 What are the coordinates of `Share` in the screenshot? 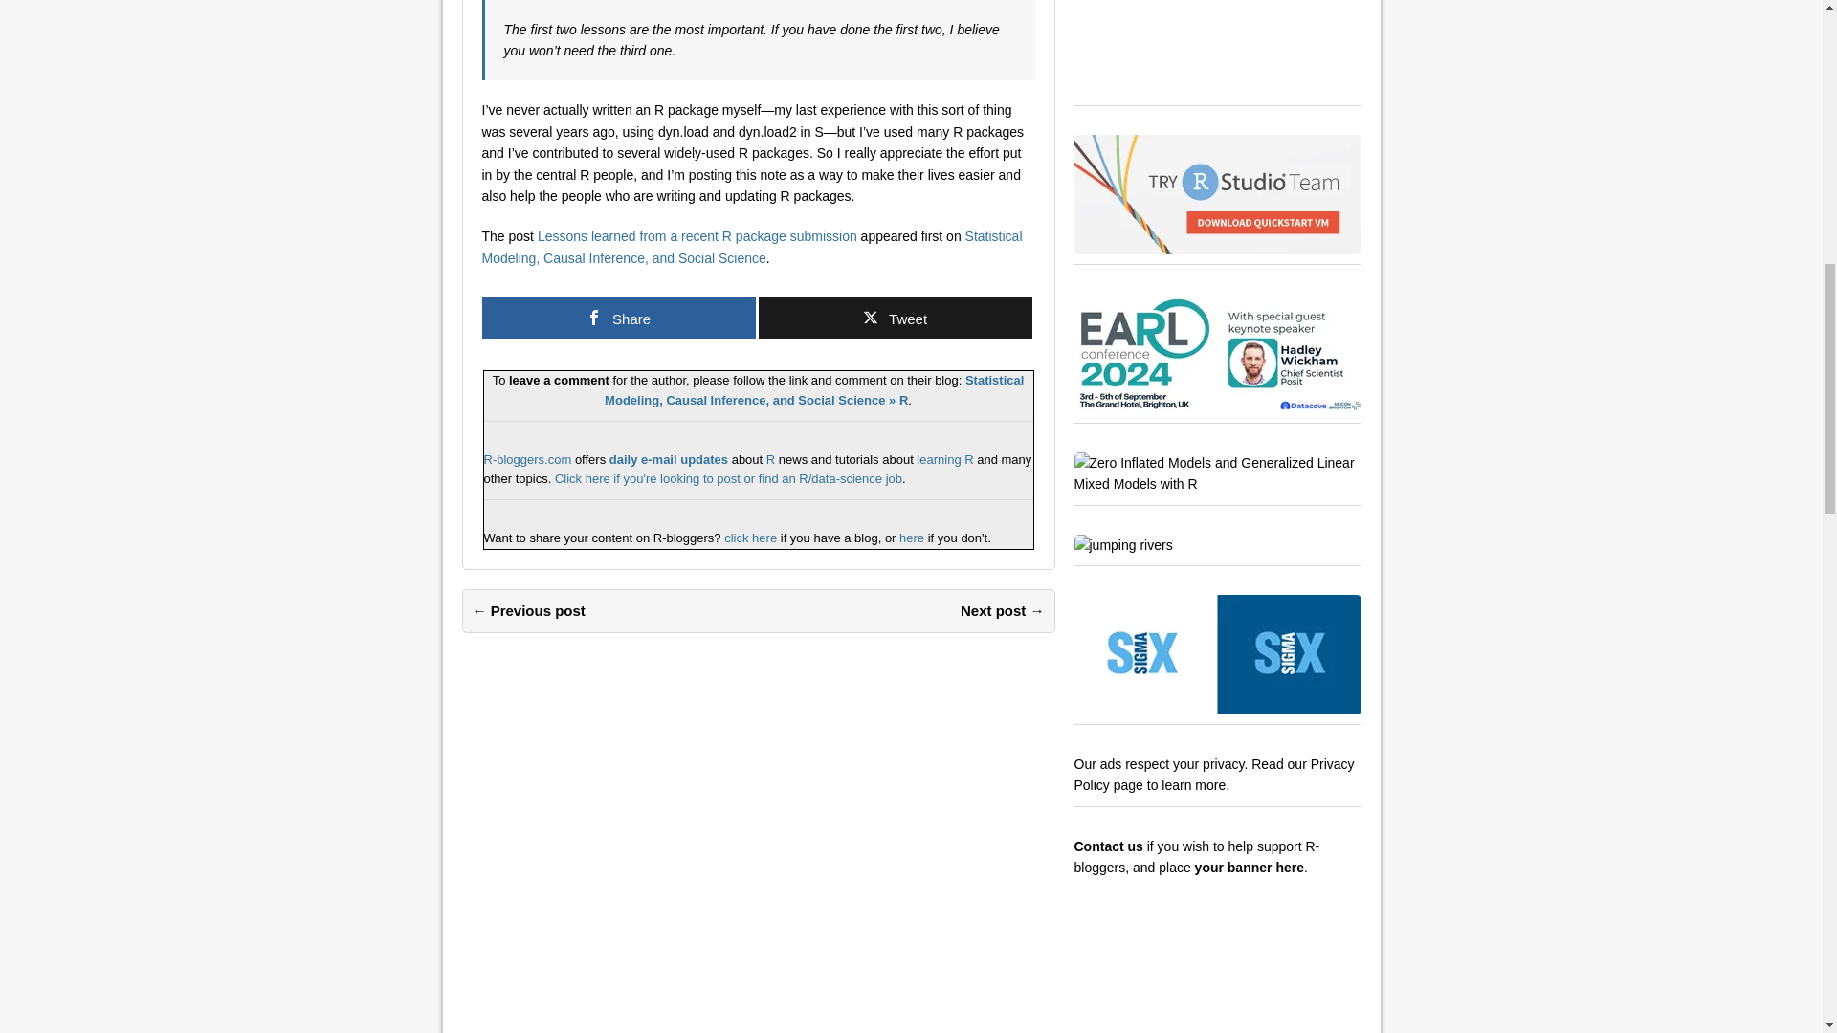 It's located at (618, 318).